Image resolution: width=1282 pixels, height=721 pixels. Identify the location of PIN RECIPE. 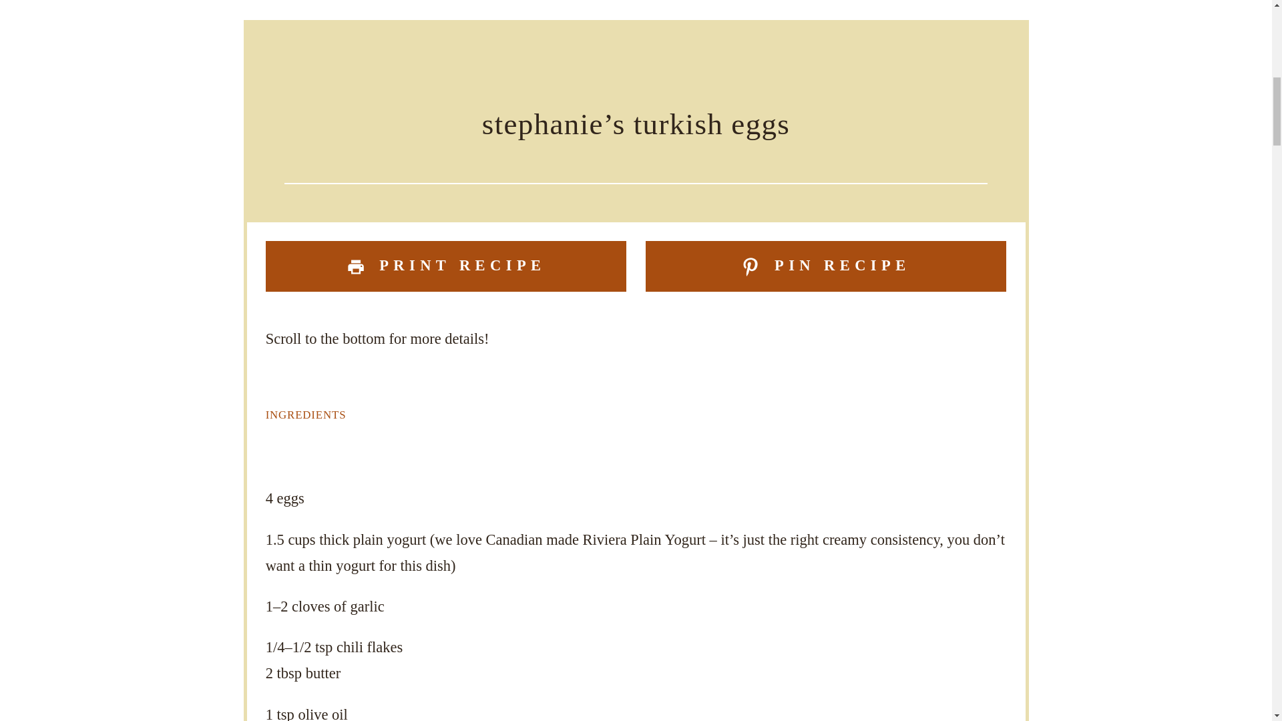
(826, 266).